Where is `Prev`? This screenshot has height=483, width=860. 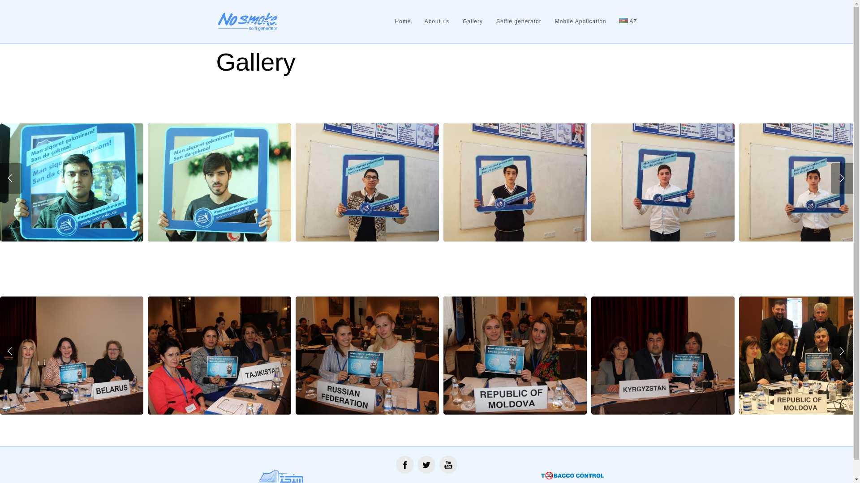 Prev is located at coordinates (11, 178).